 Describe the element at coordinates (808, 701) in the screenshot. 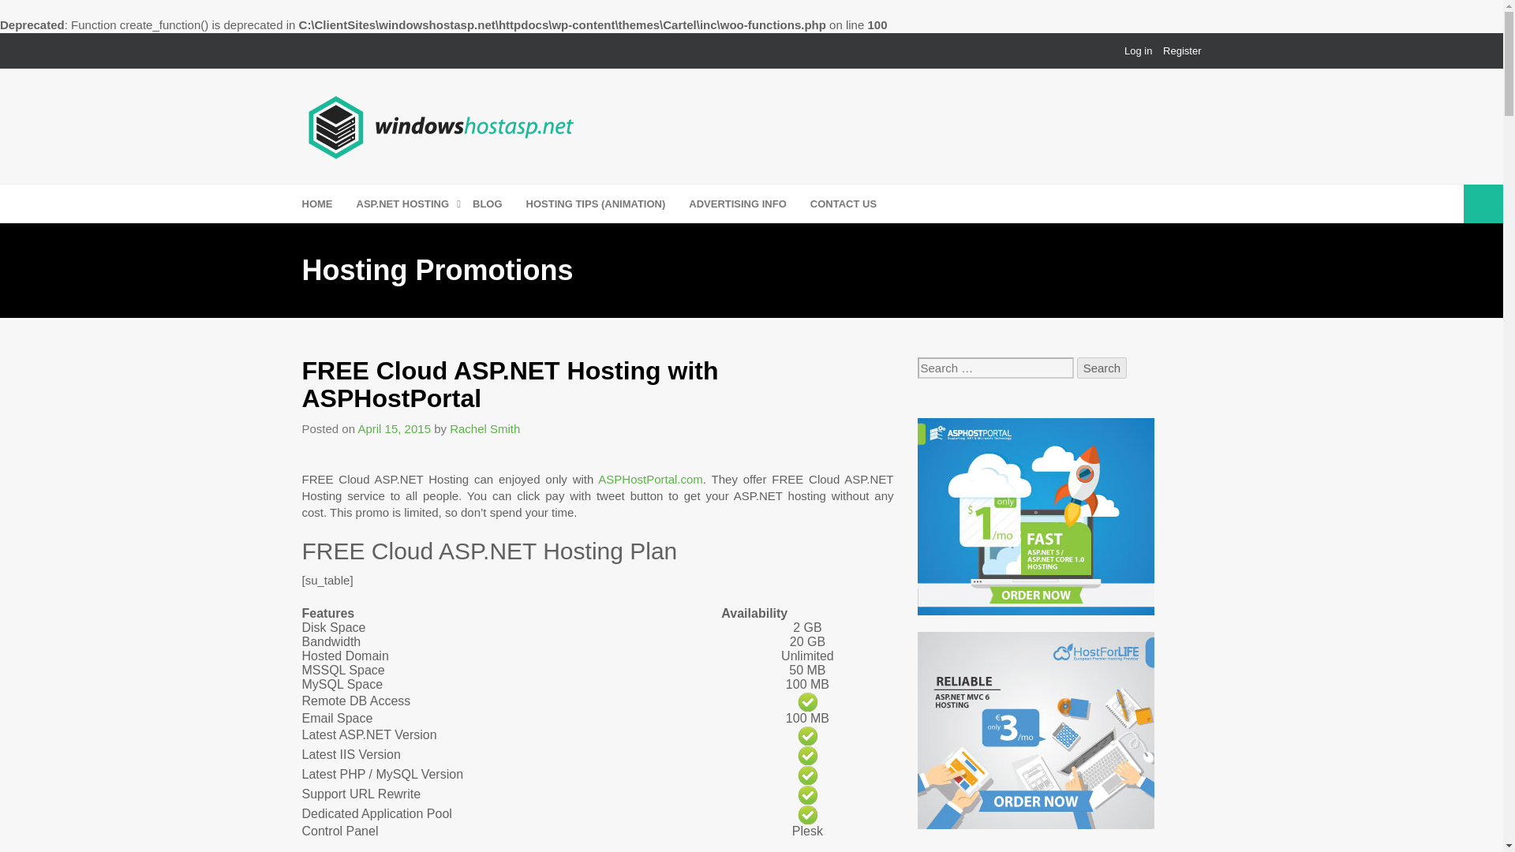

I see `FREE Cloud ASP.NET Hosting` at that location.